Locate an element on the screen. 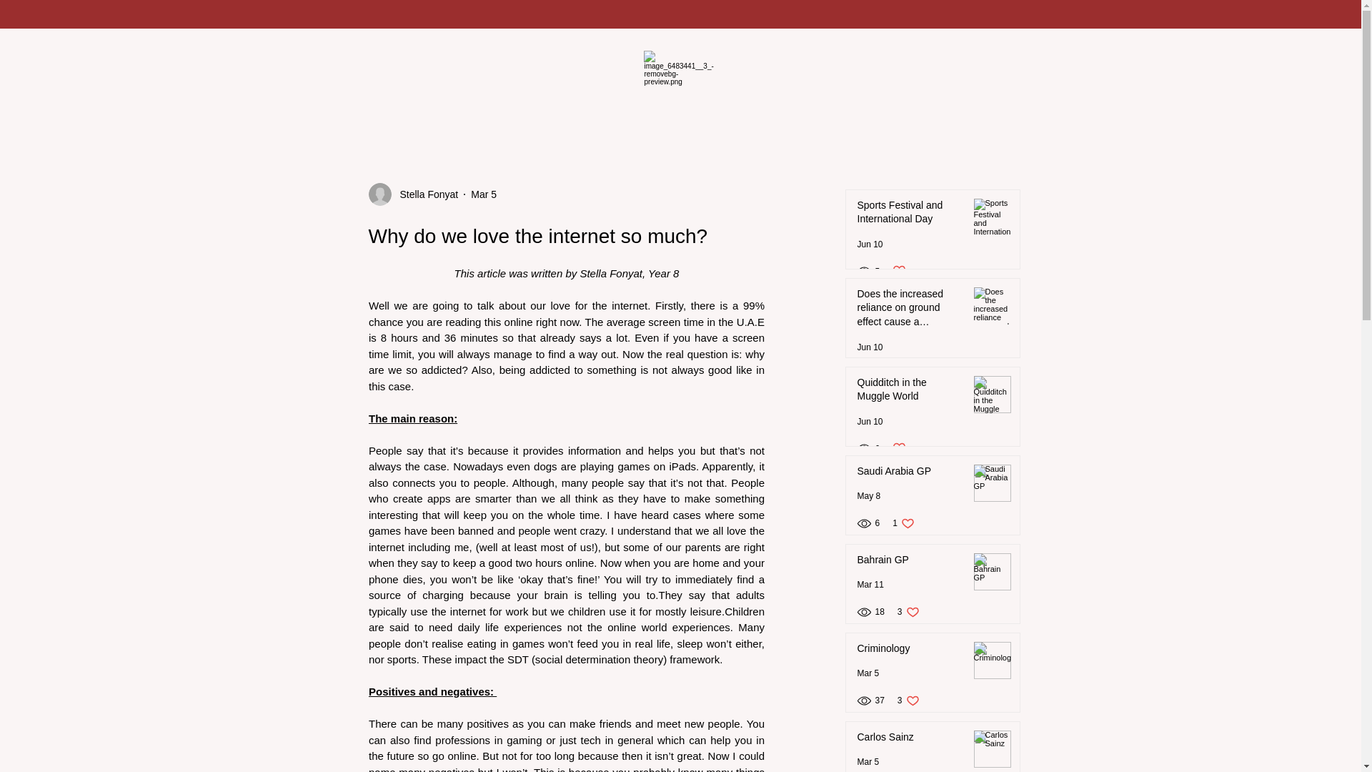  Sports Festival and International Day is located at coordinates (910, 215).